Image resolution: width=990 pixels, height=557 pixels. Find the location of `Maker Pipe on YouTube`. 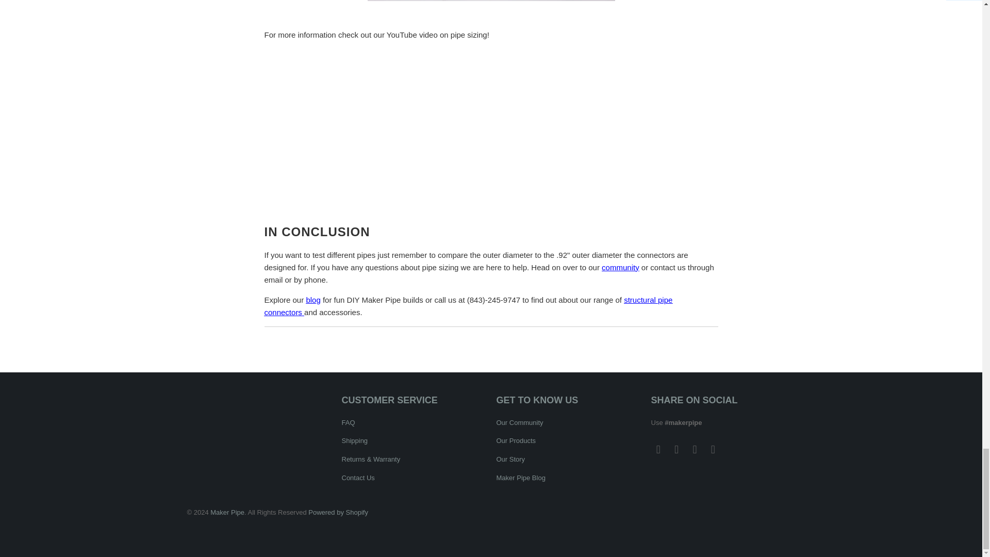

Maker Pipe on YouTube is located at coordinates (676, 450).